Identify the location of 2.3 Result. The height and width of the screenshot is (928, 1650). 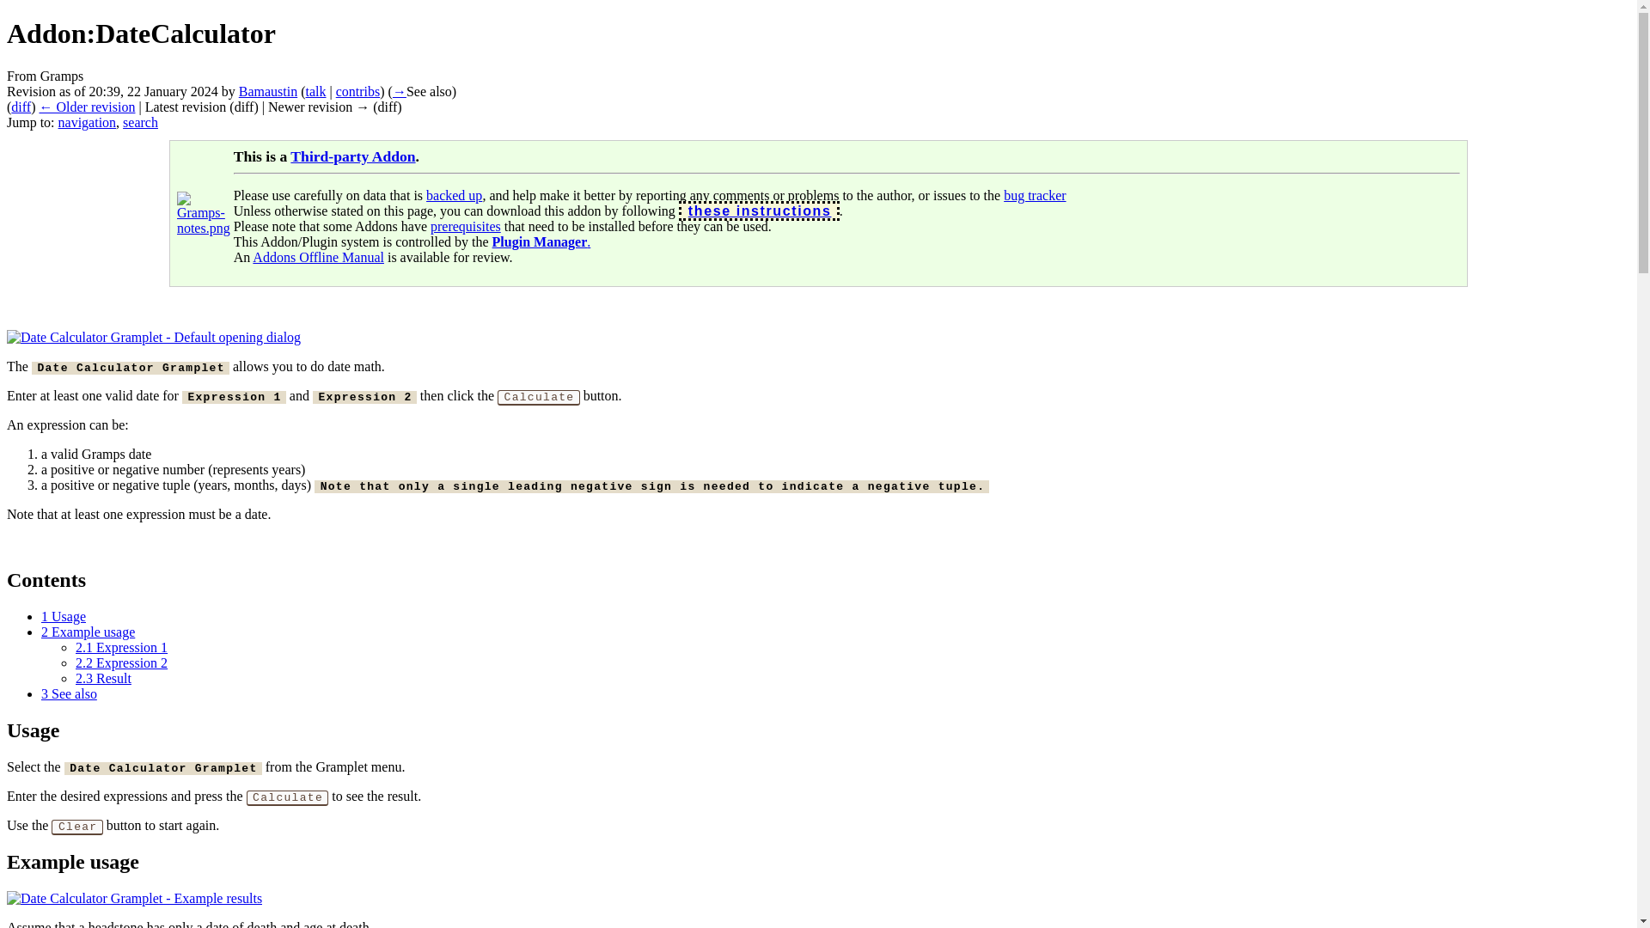
(103, 678).